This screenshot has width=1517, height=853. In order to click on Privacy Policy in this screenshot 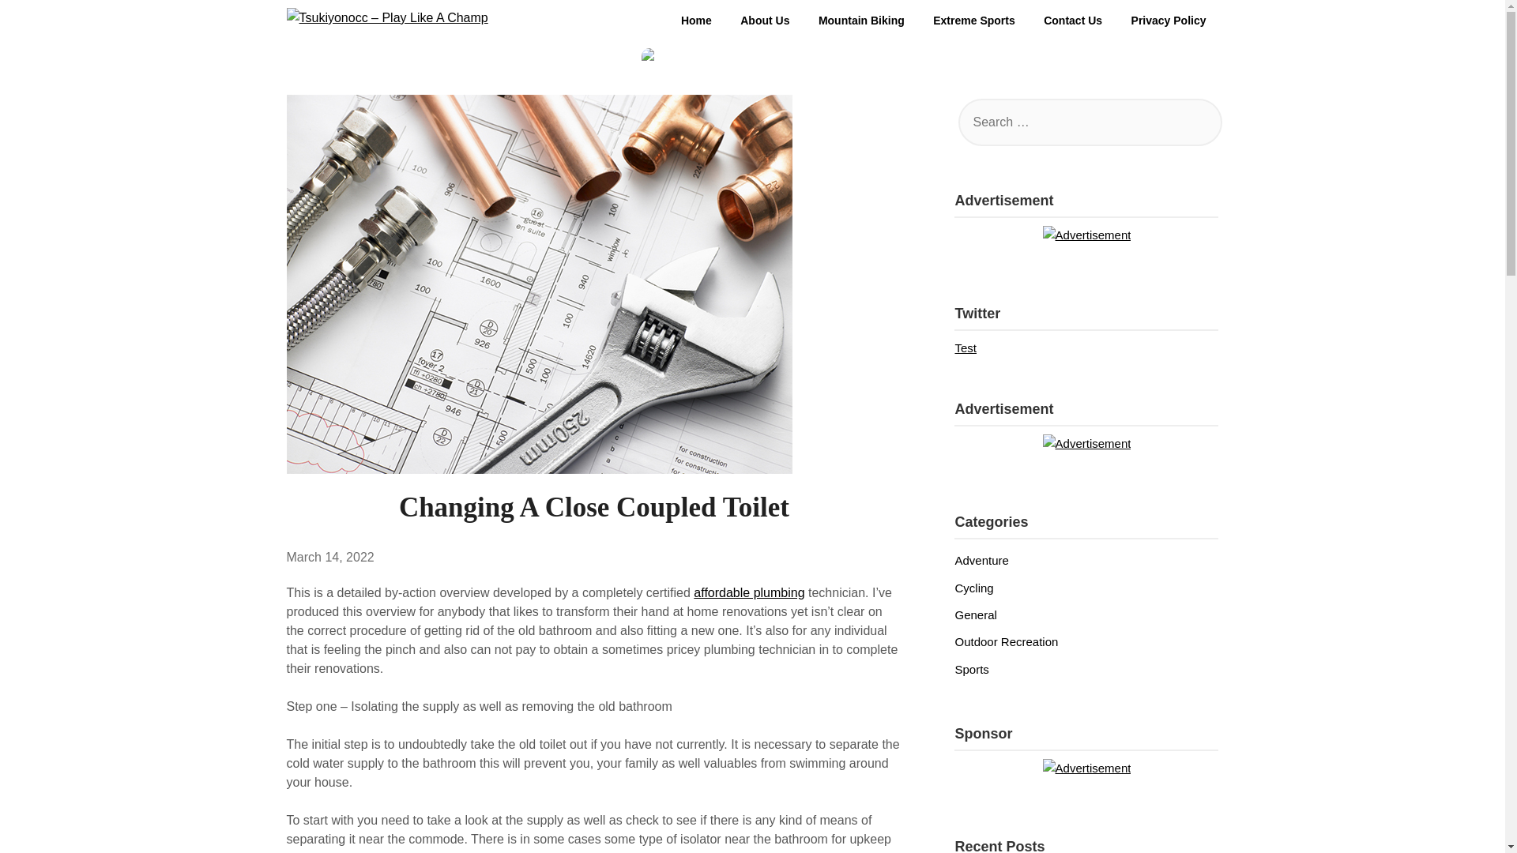, I will do `click(1169, 21)`.